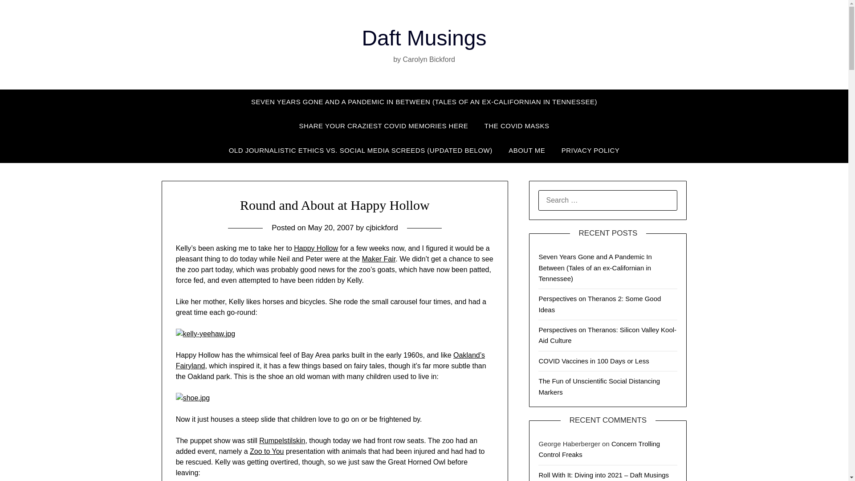 This screenshot has height=481, width=855. I want to click on COVID Vaccines in 100 Days or Less, so click(594, 361).